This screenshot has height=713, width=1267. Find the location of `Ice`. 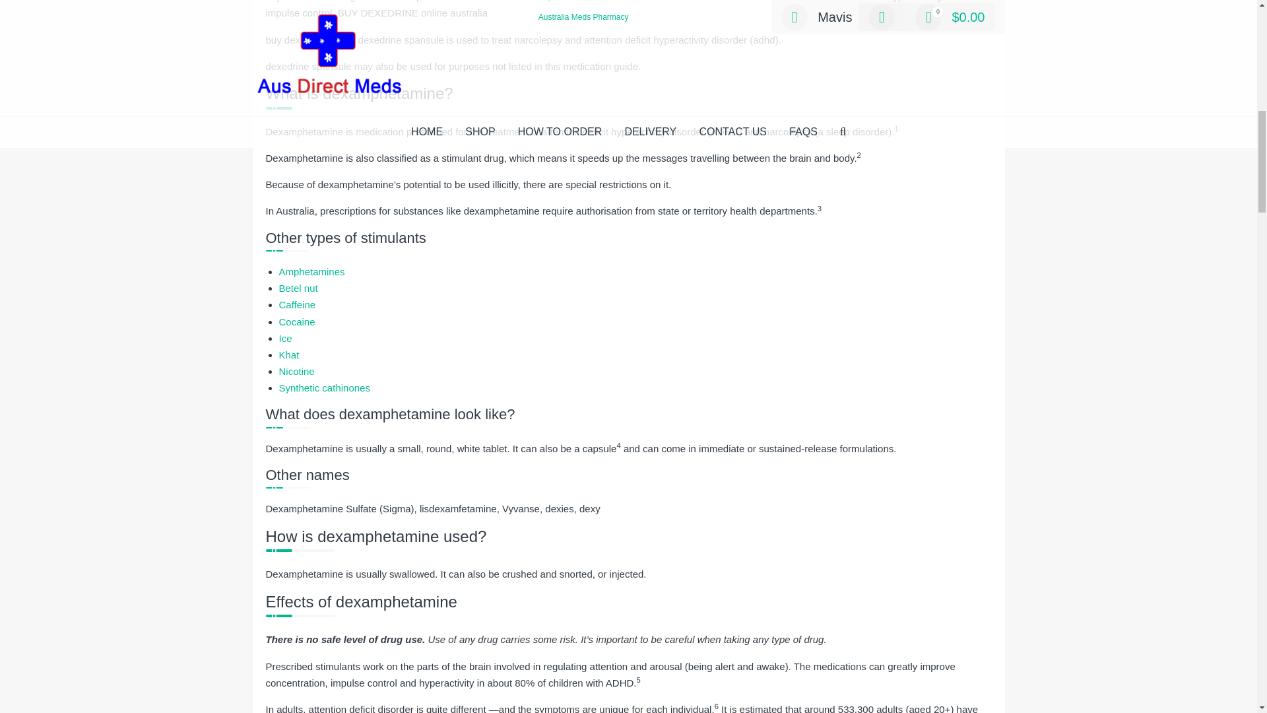

Ice is located at coordinates (285, 338).